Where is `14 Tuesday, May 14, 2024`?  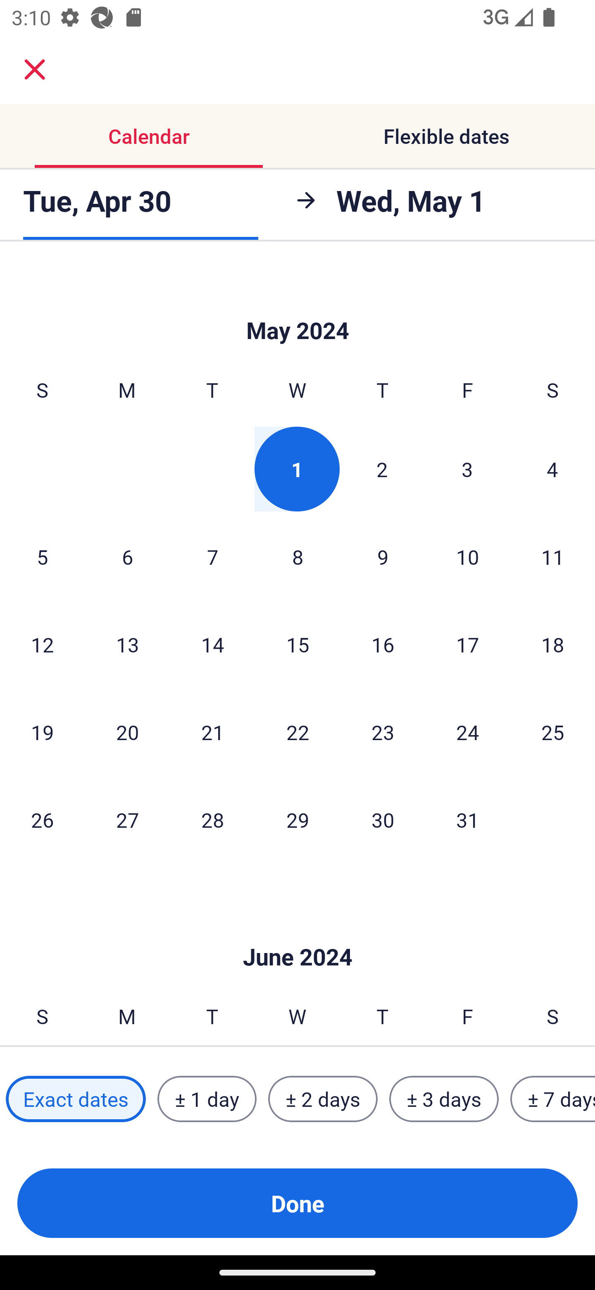 14 Tuesday, May 14, 2024 is located at coordinates (212, 644).